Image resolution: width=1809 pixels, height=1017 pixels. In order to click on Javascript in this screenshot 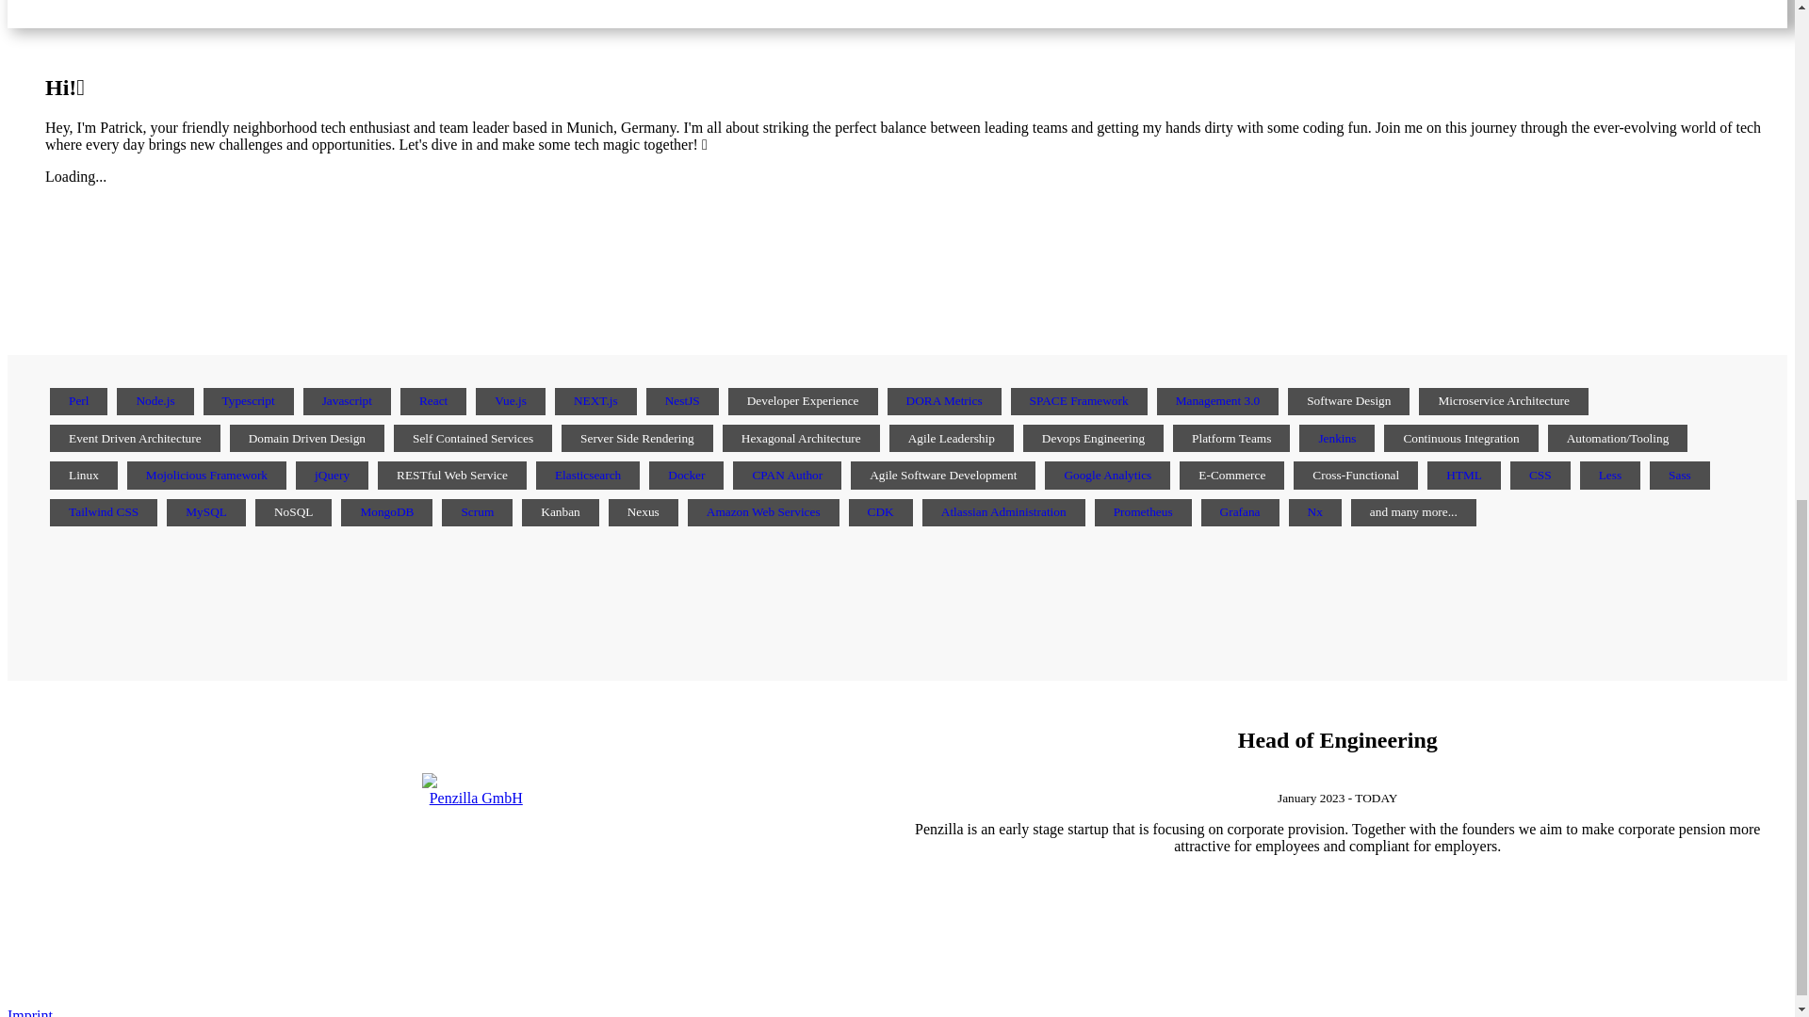, I will do `click(347, 400)`.